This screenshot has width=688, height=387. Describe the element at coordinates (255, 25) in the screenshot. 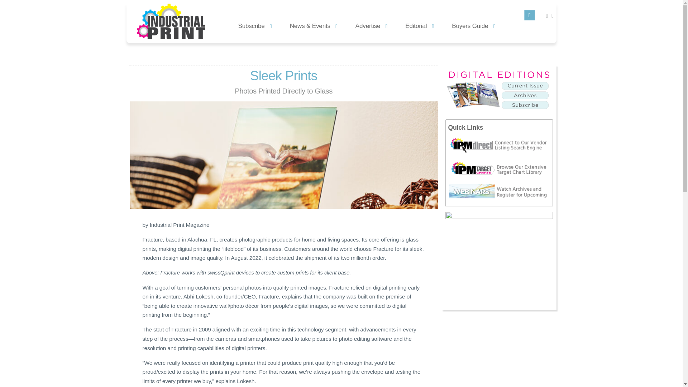

I see `Subscribe` at that location.